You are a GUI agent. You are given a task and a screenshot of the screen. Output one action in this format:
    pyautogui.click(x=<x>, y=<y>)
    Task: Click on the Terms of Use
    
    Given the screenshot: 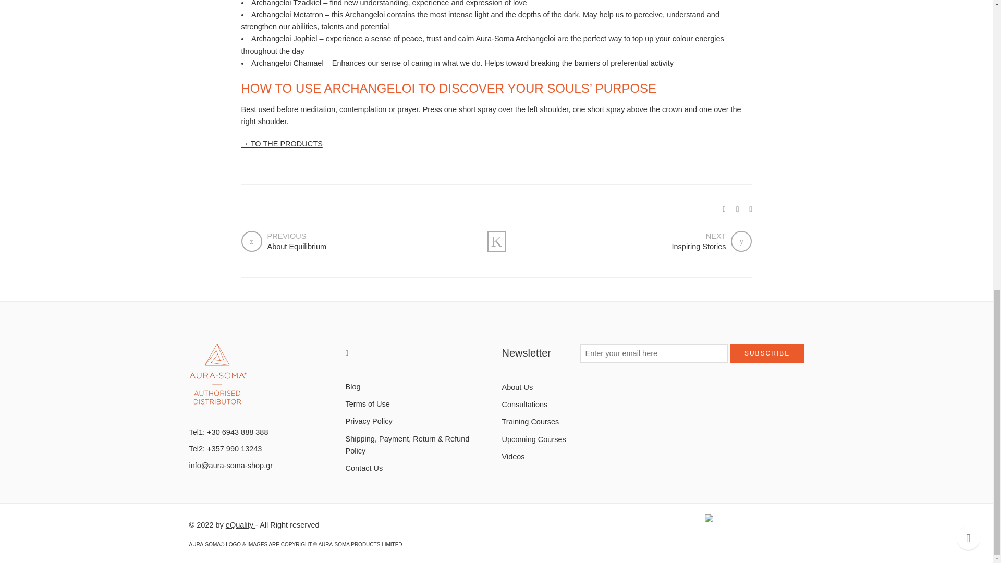 What is the action you would take?
    pyautogui.click(x=418, y=404)
    